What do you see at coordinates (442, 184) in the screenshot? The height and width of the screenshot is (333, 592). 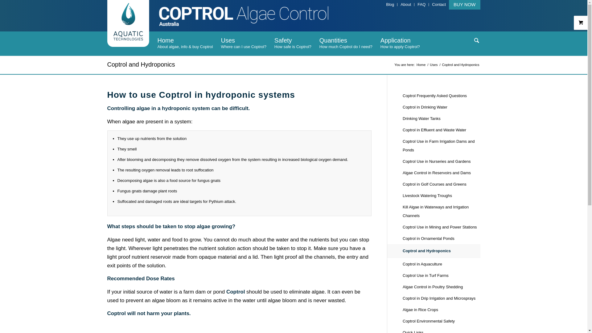 I see `Coptrol in Golf Courses and Greens` at bounding box center [442, 184].